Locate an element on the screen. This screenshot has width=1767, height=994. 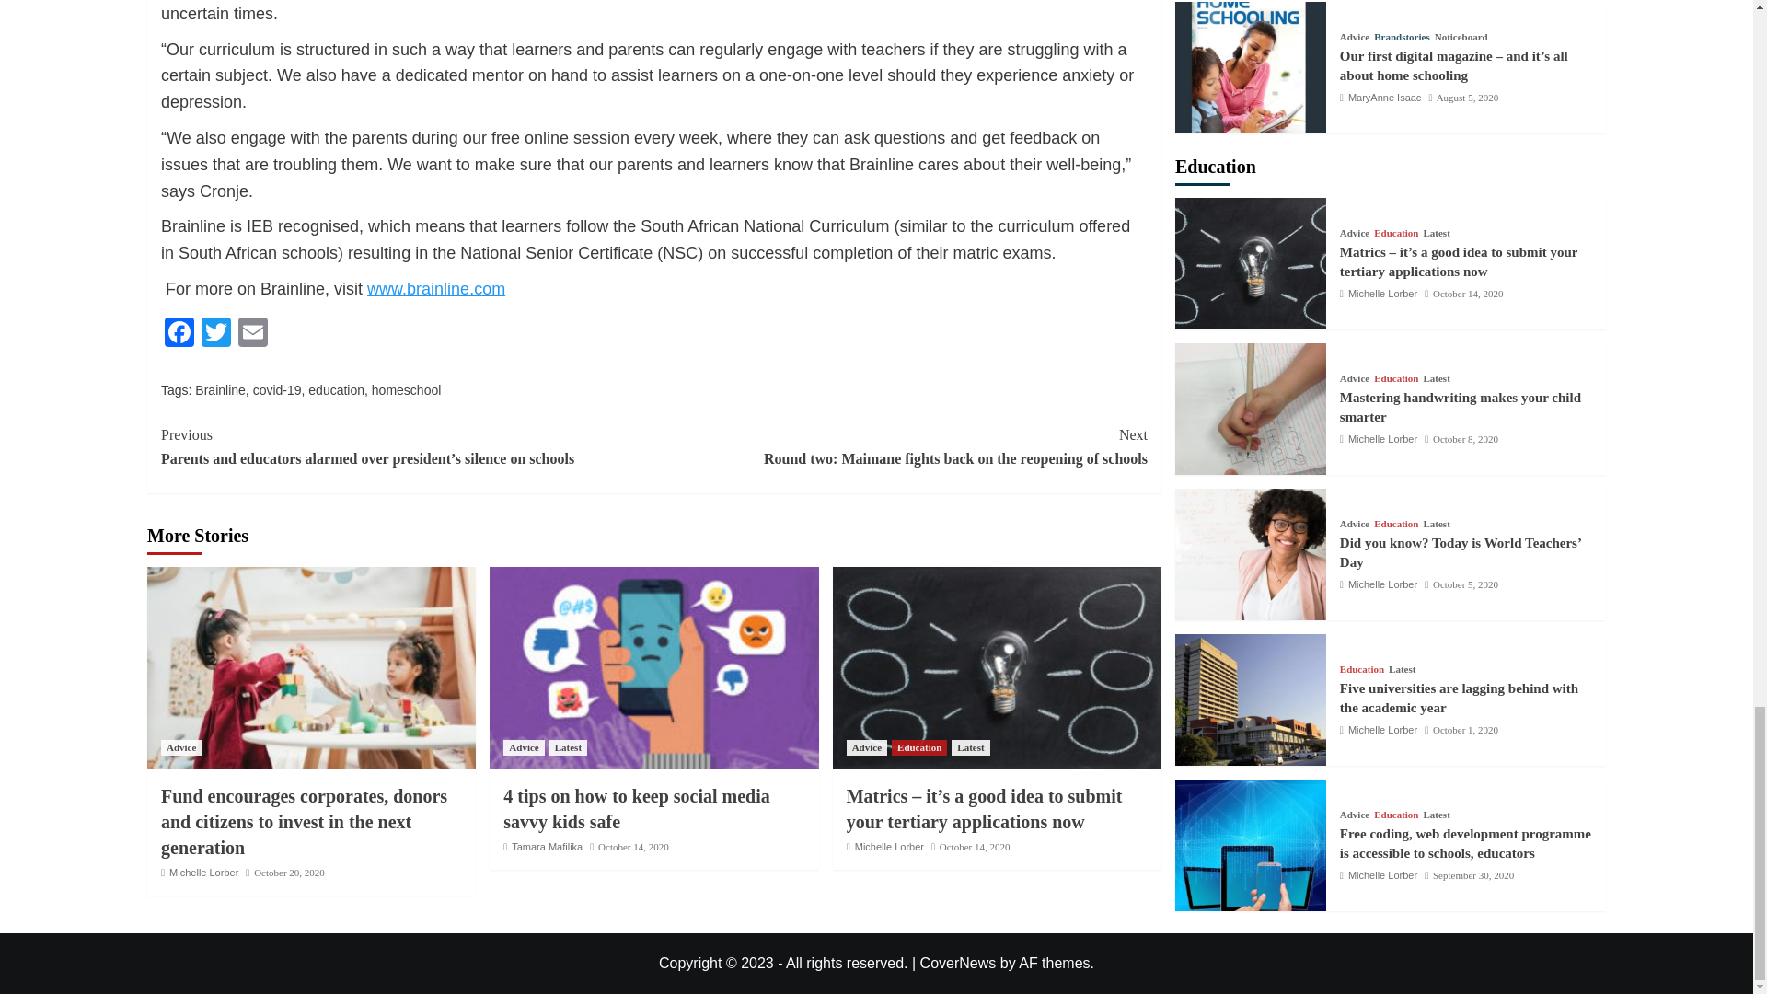
homeschool is located at coordinates (407, 390).